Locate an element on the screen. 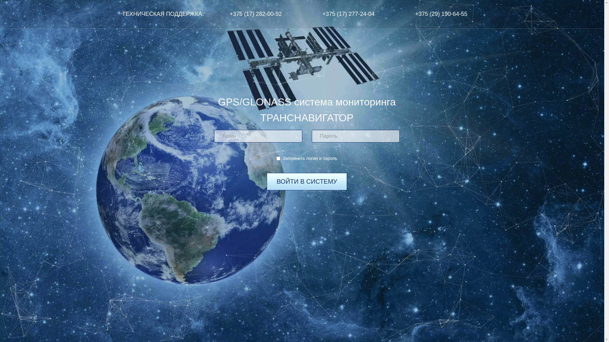  +375 (17) 277-24-04 is located at coordinates (349, 14).